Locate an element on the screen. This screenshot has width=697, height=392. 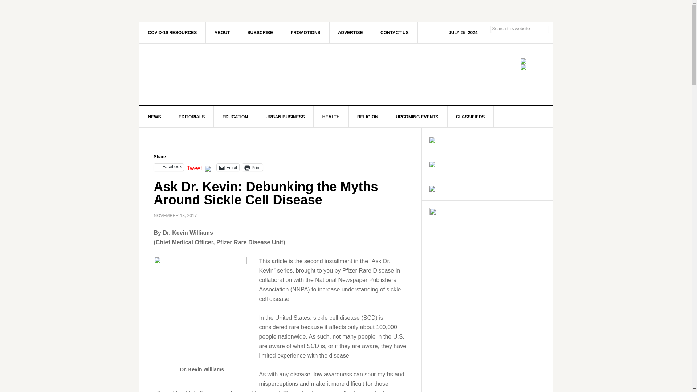
Click to print is located at coordinates (252, 167).